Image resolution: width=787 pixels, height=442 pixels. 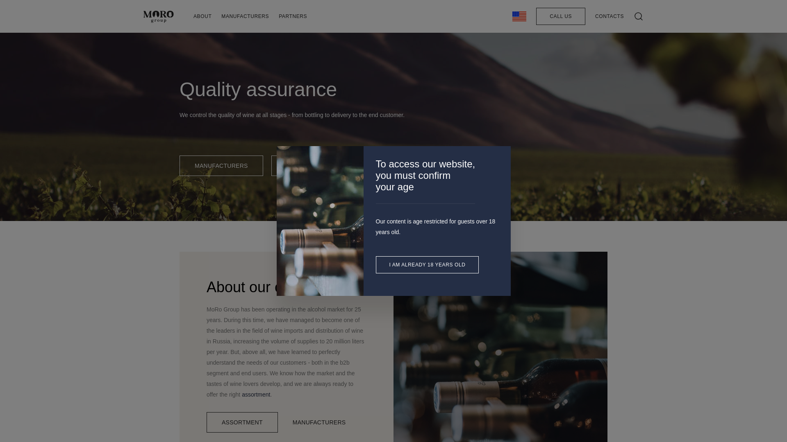 What do you see at coordinates (307, 165) in the screenshot?
I see `ASSORTMENT` at bounding box center [307, 165].